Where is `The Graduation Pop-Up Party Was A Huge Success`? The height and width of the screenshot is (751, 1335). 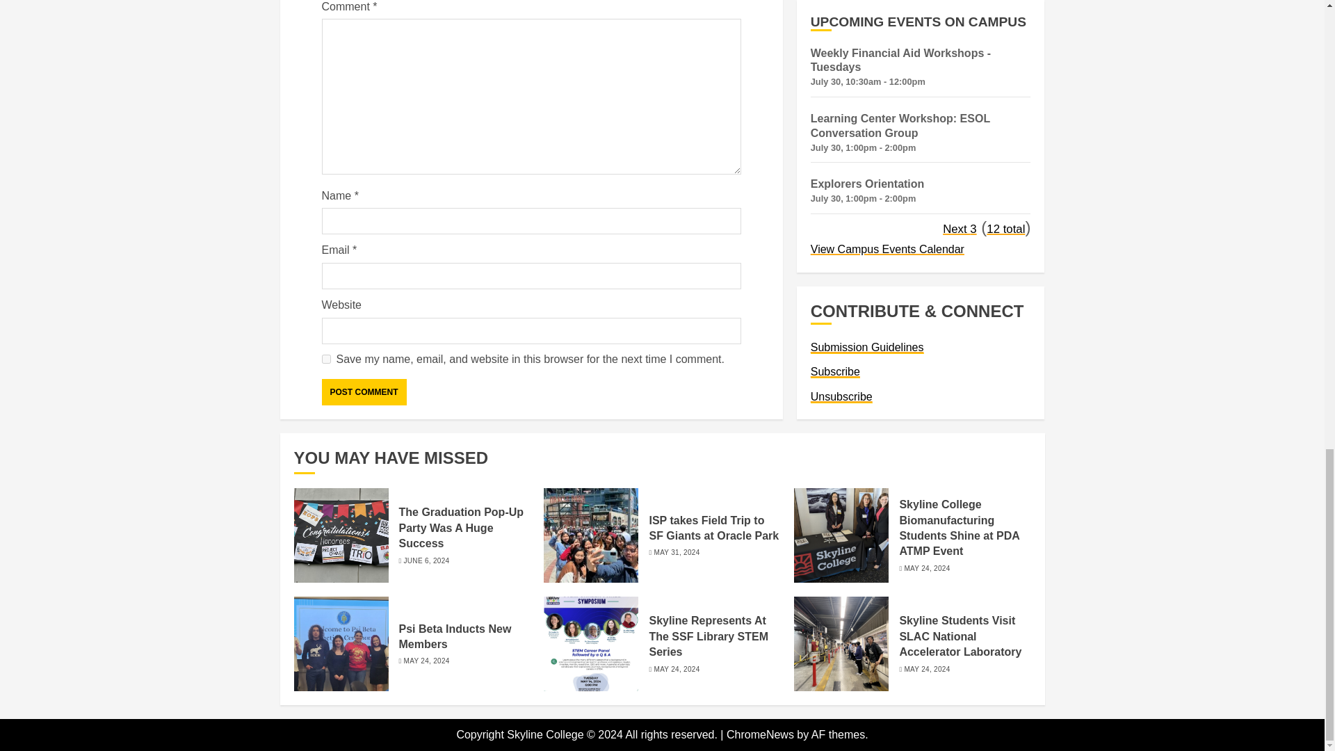
The Graduation Pop-Up Party Was A Huge Success is located at coordinates (462, 527).